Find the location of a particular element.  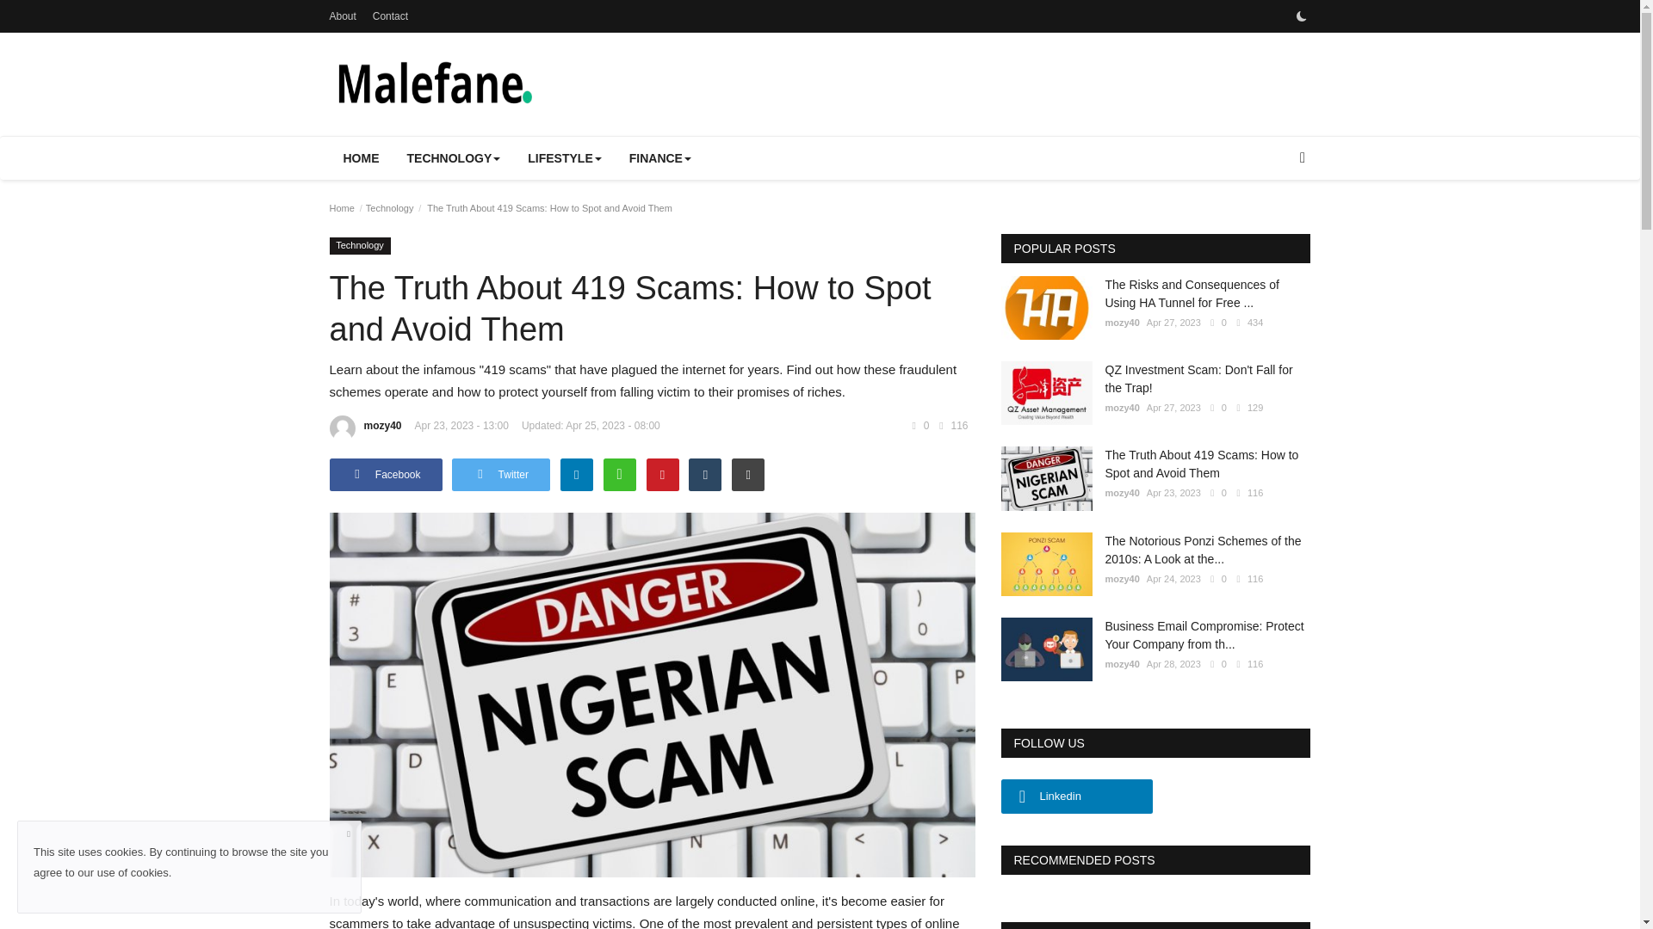

LIFESTYLE is located at coordinates (565, 158).